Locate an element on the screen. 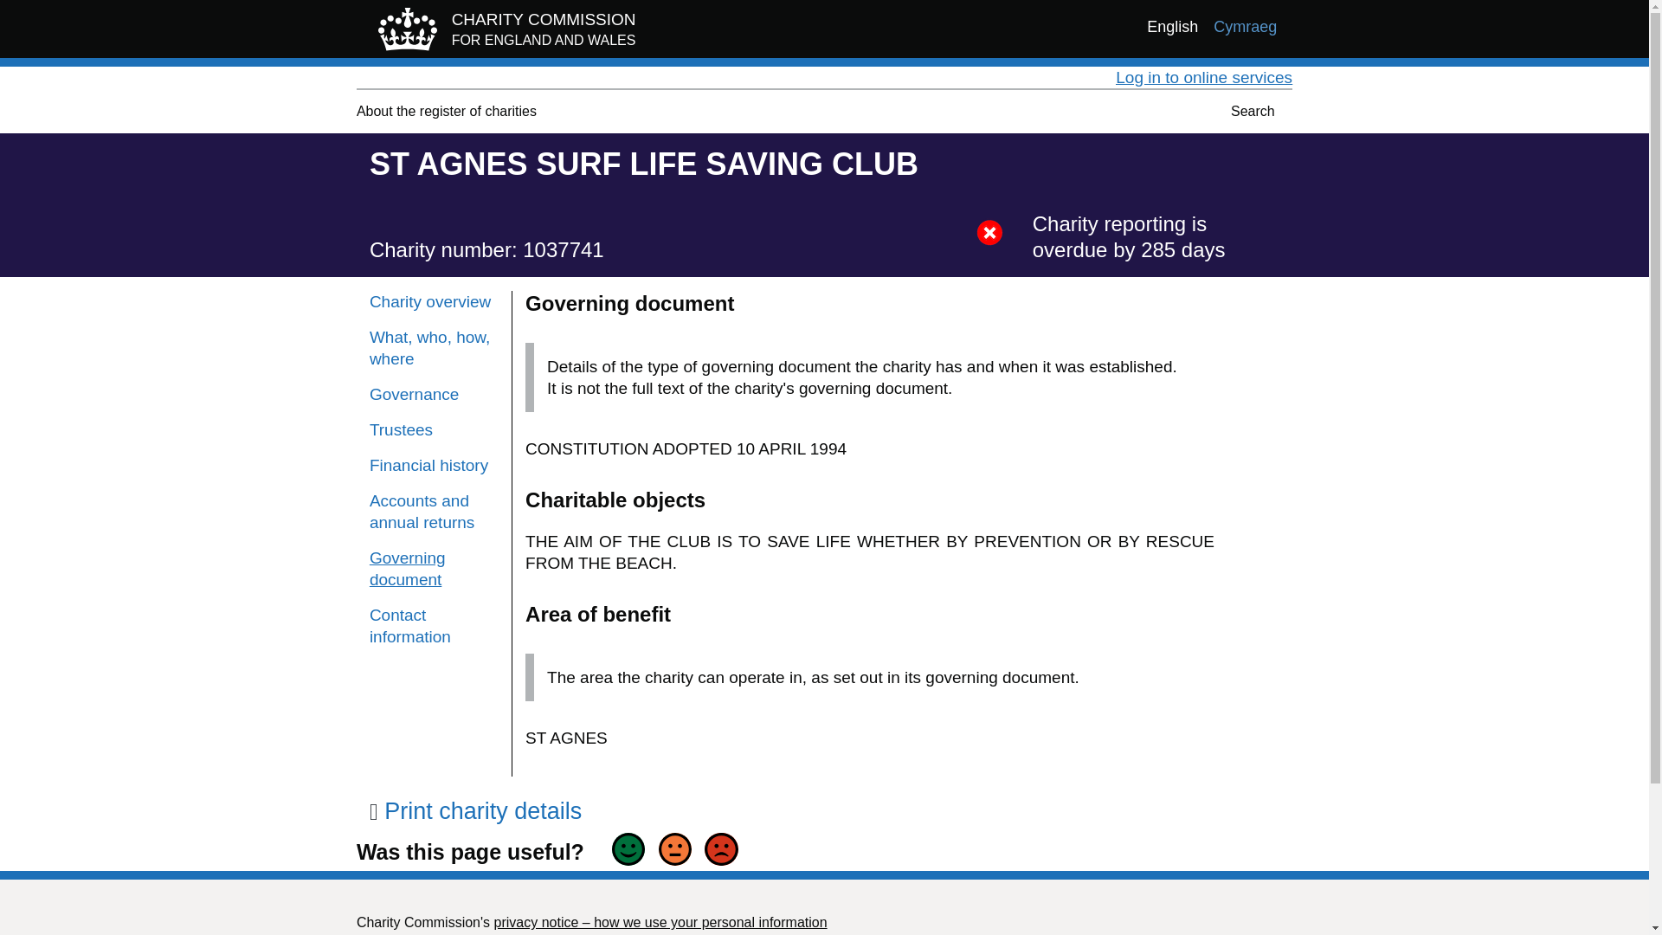 The width and height of the screenshot is (1662, 935). Governance is located at coordinates (434, 393).